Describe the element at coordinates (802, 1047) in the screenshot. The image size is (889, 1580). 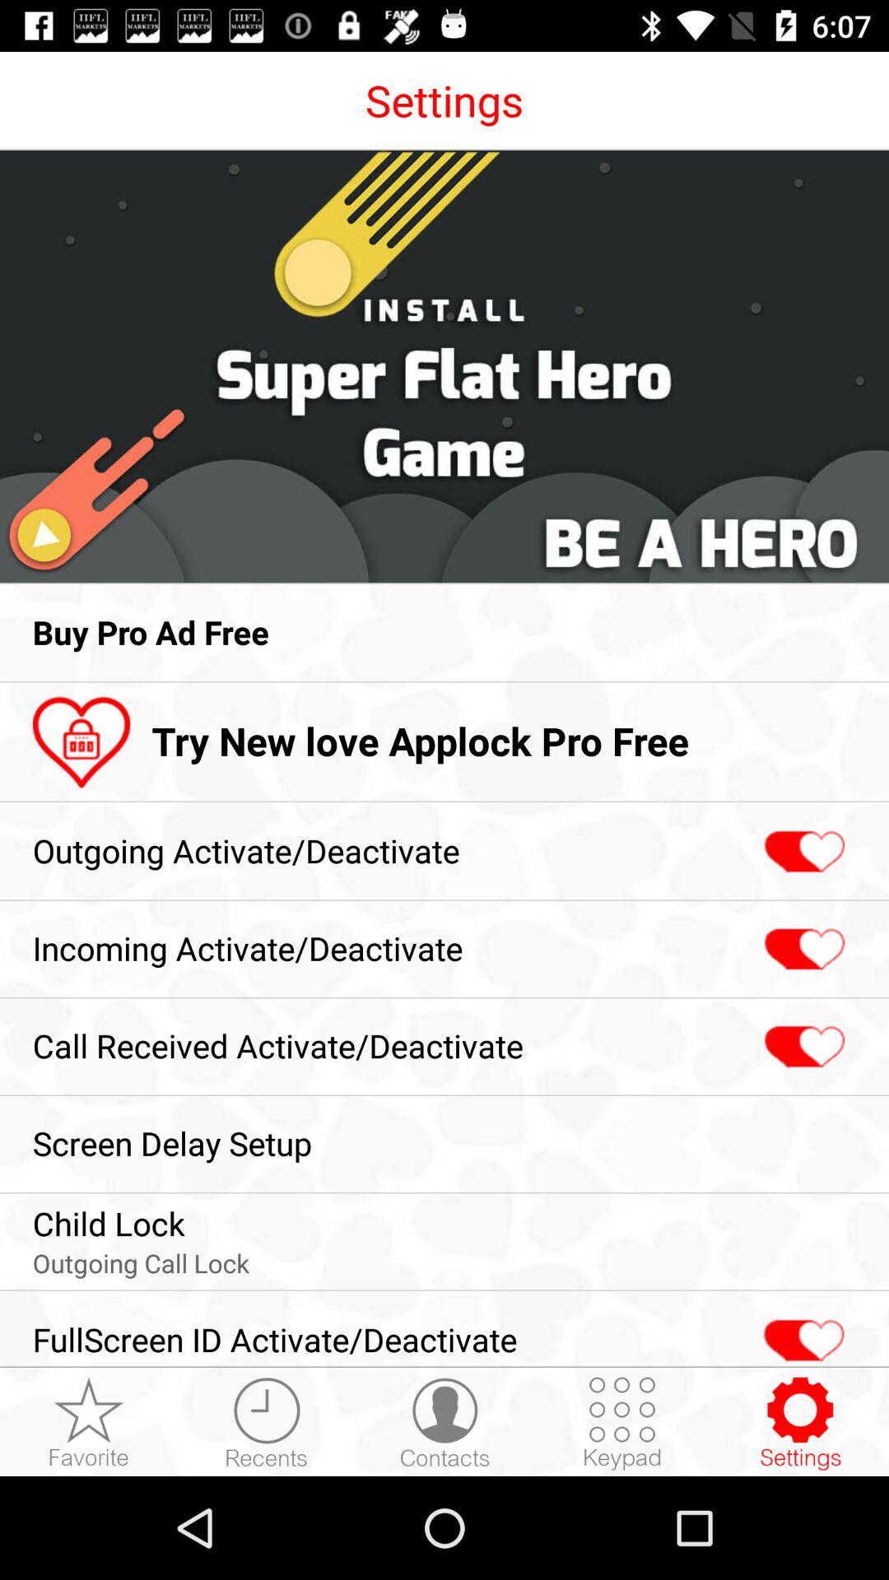
I see `toggle call received activate-deactivate` at that location.